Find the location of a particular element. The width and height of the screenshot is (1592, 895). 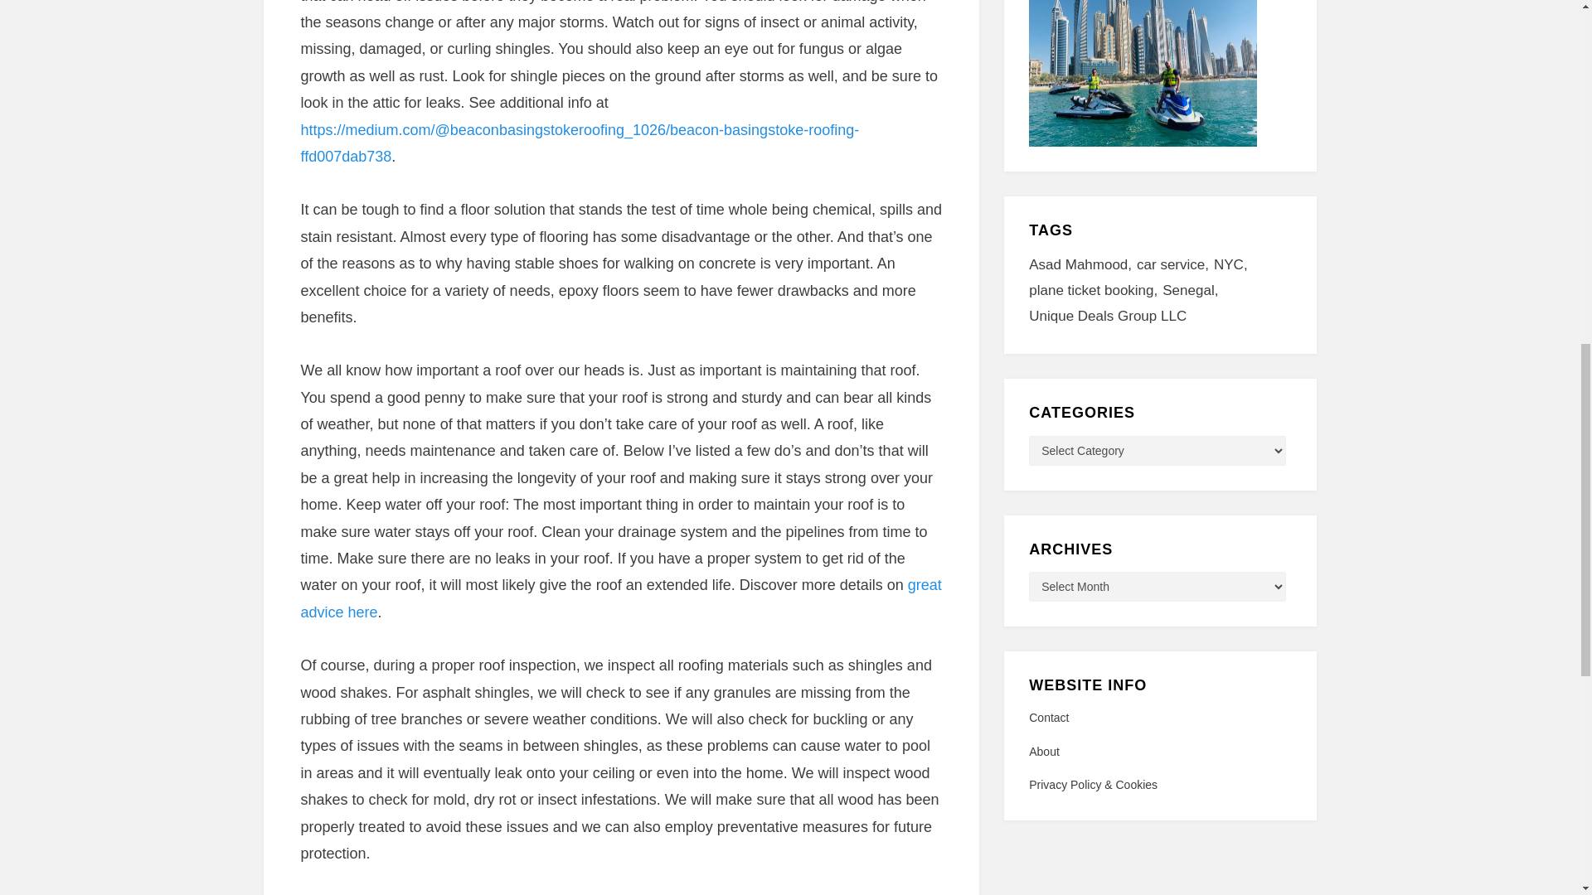

great advice here is located at coordinates (620, 598).